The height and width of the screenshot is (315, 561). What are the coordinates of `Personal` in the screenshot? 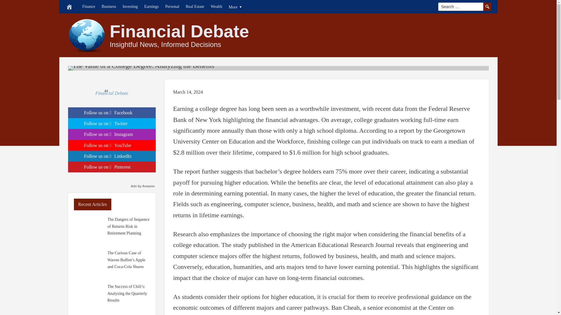 It's located at (172, 7).